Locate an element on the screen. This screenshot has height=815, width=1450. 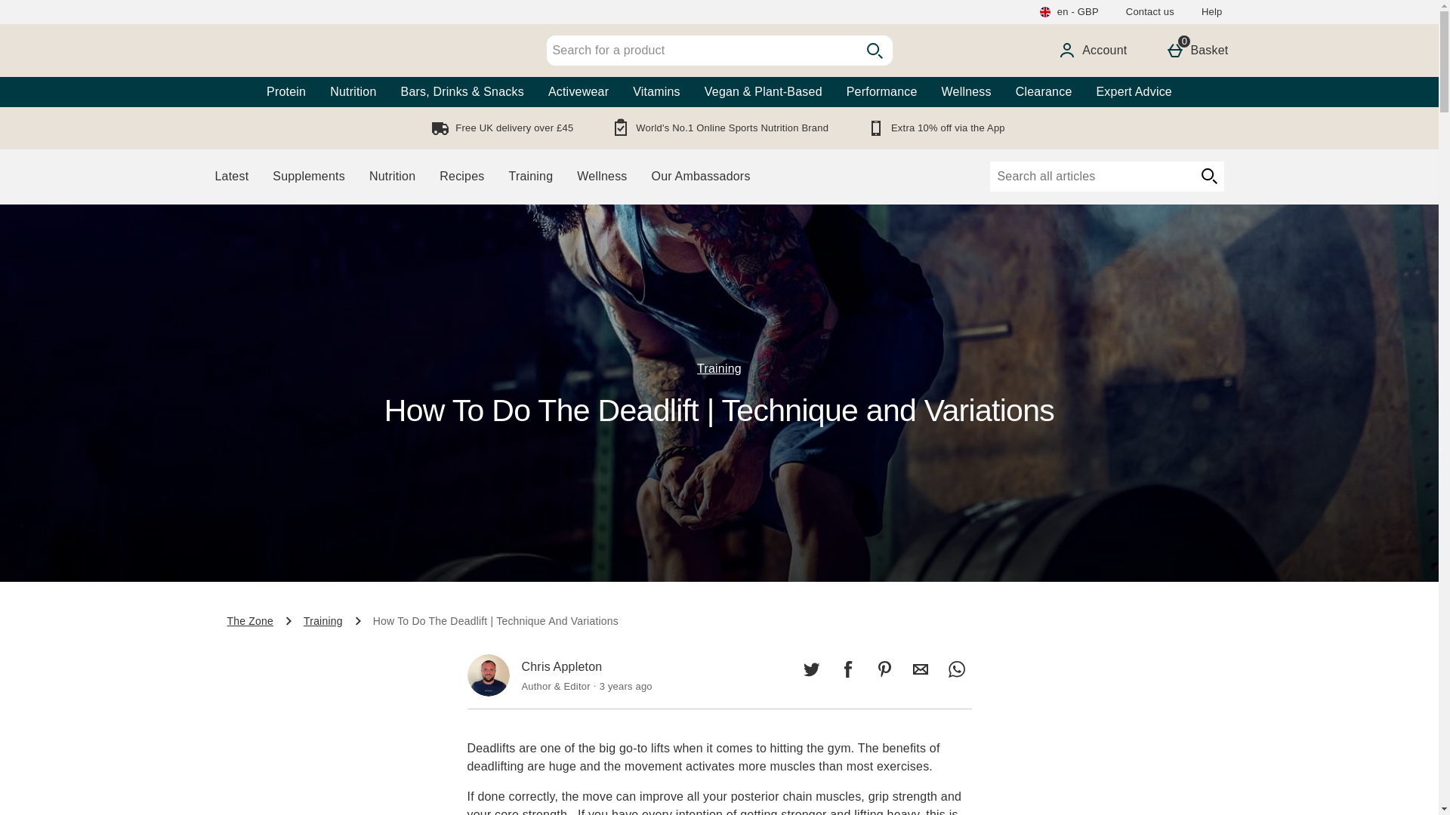
Search for a product is located at coordinates (1208, 176).